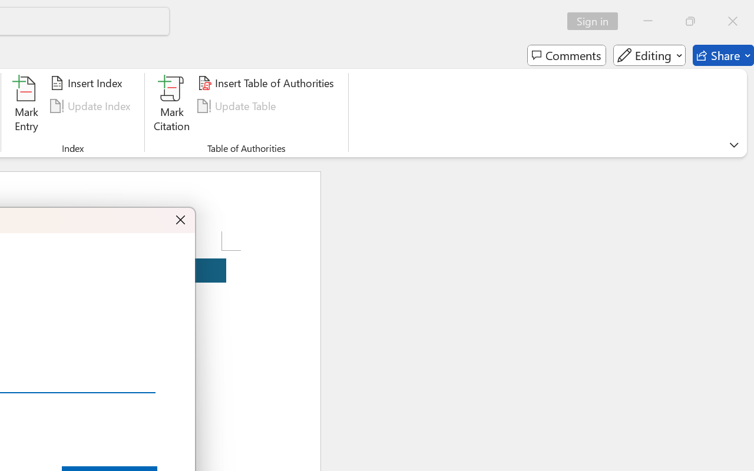 Image resolution: width=754 pixels, height=471 pixels. I want to click on Insert Index..., so click(88, 83).